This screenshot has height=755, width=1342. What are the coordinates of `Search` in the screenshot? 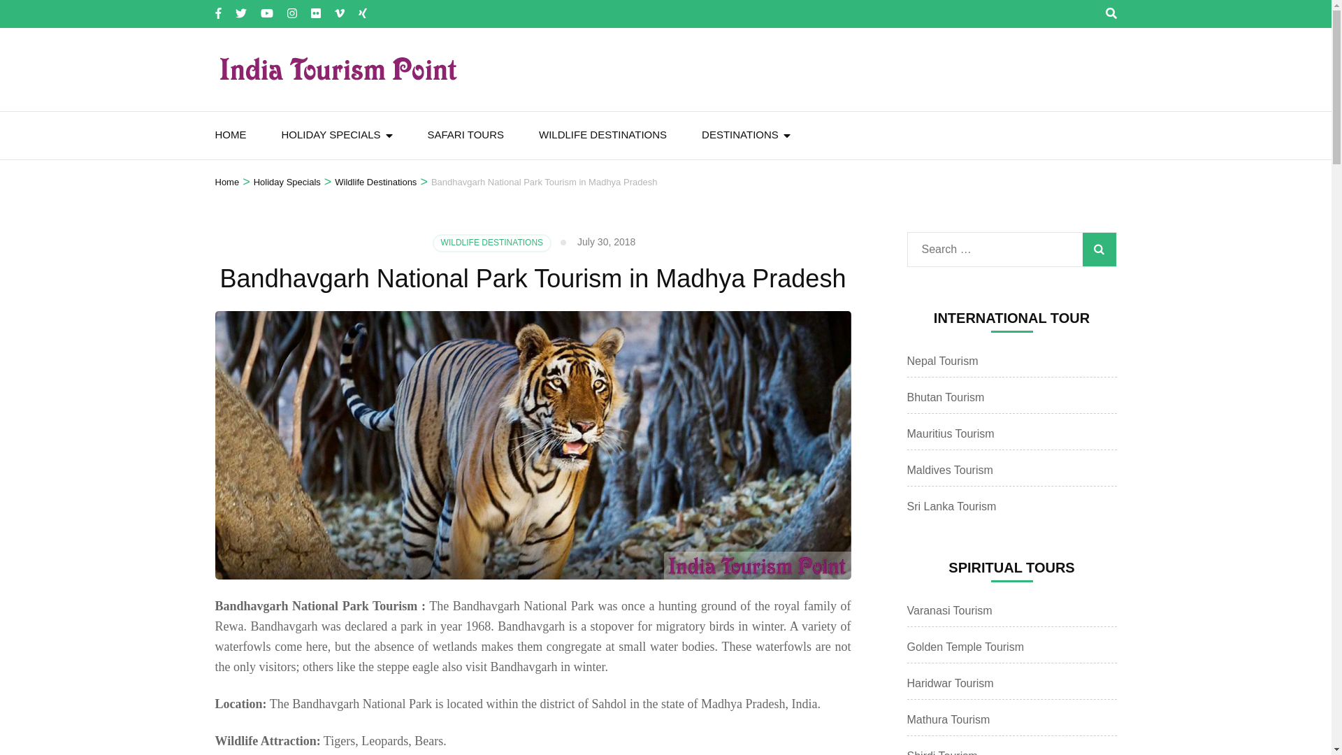 It's located at (1098, 249).